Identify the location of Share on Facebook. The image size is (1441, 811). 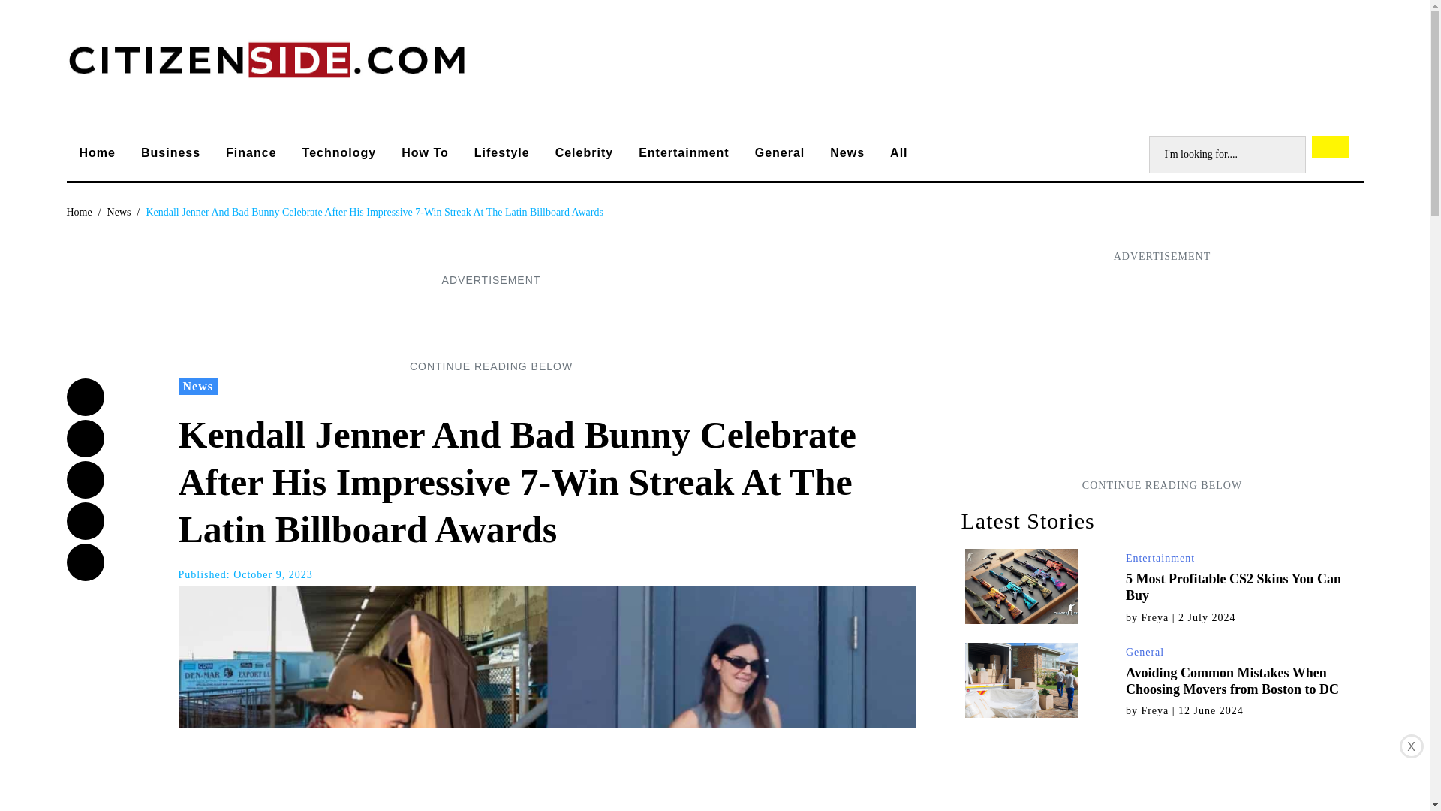
(85, 397).